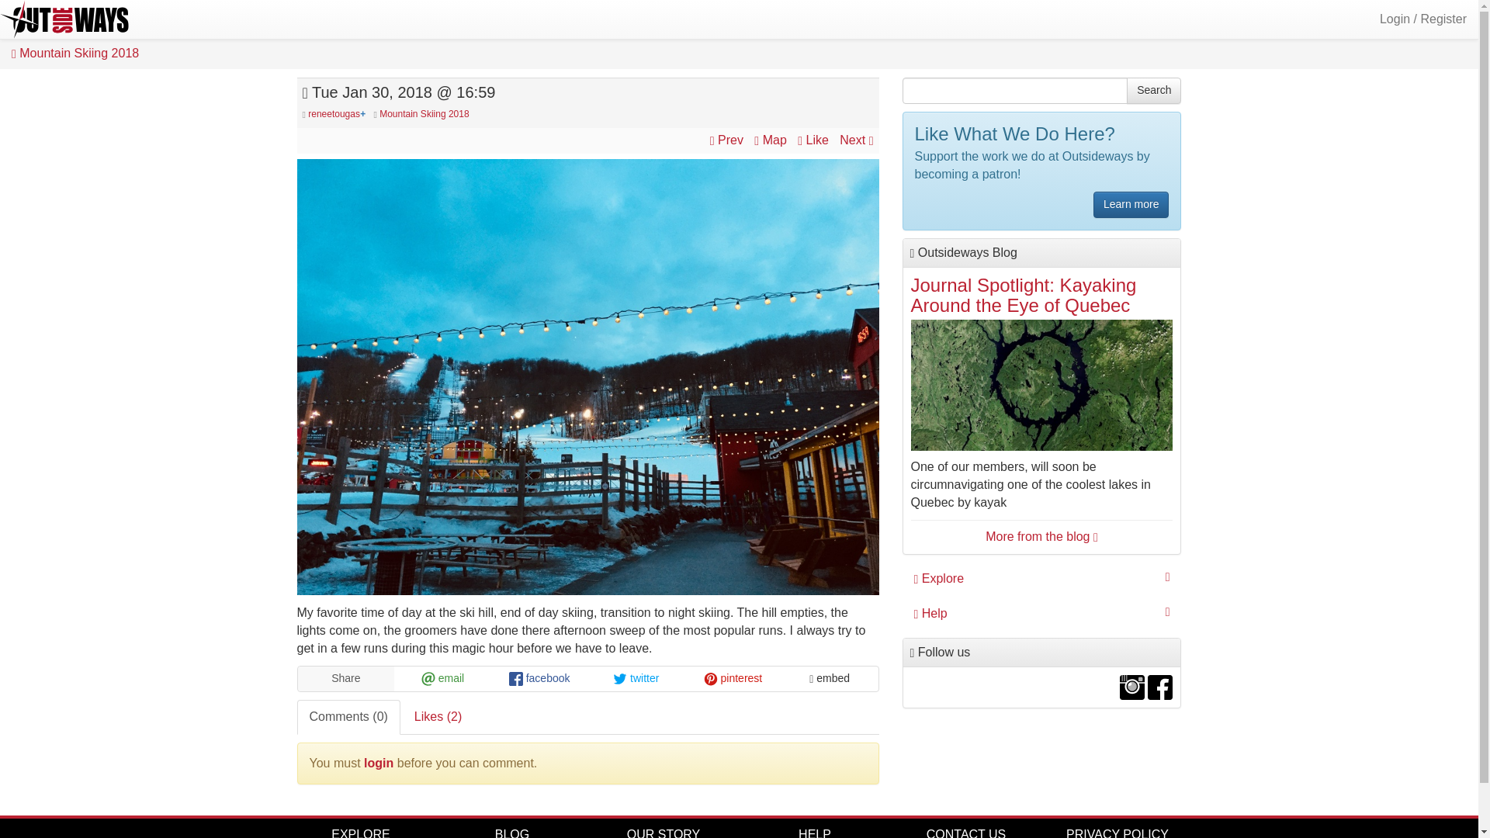 Image resolution: width=1490 pixels, height=838 pixels. What do you see at coordinates (378, 764) in the screenshot?
I see `login` at bounding box center [378, 764].